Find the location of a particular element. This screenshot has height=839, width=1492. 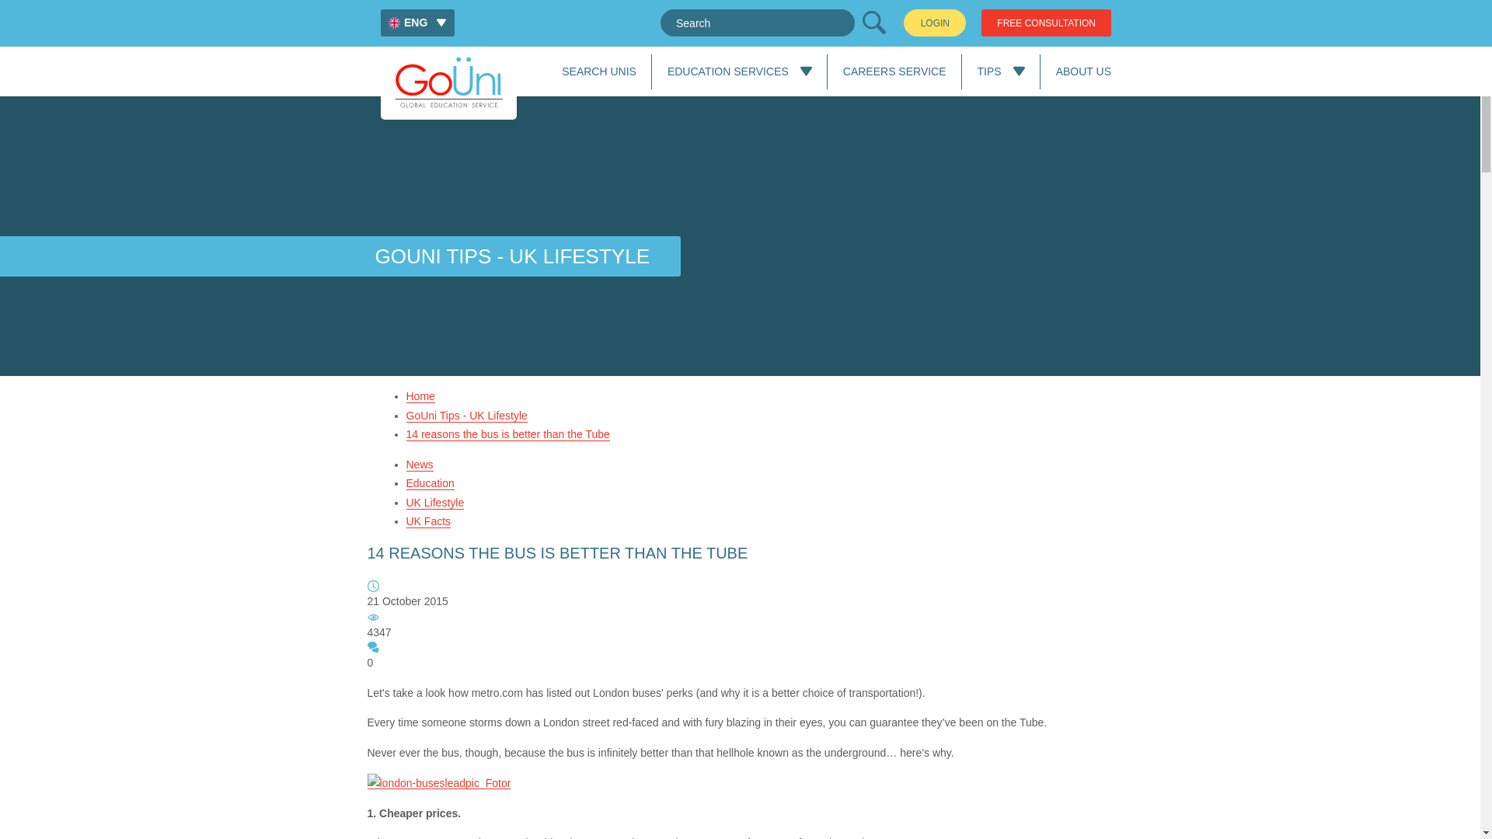

ABOUT US is located at coordinates (1083, 71).